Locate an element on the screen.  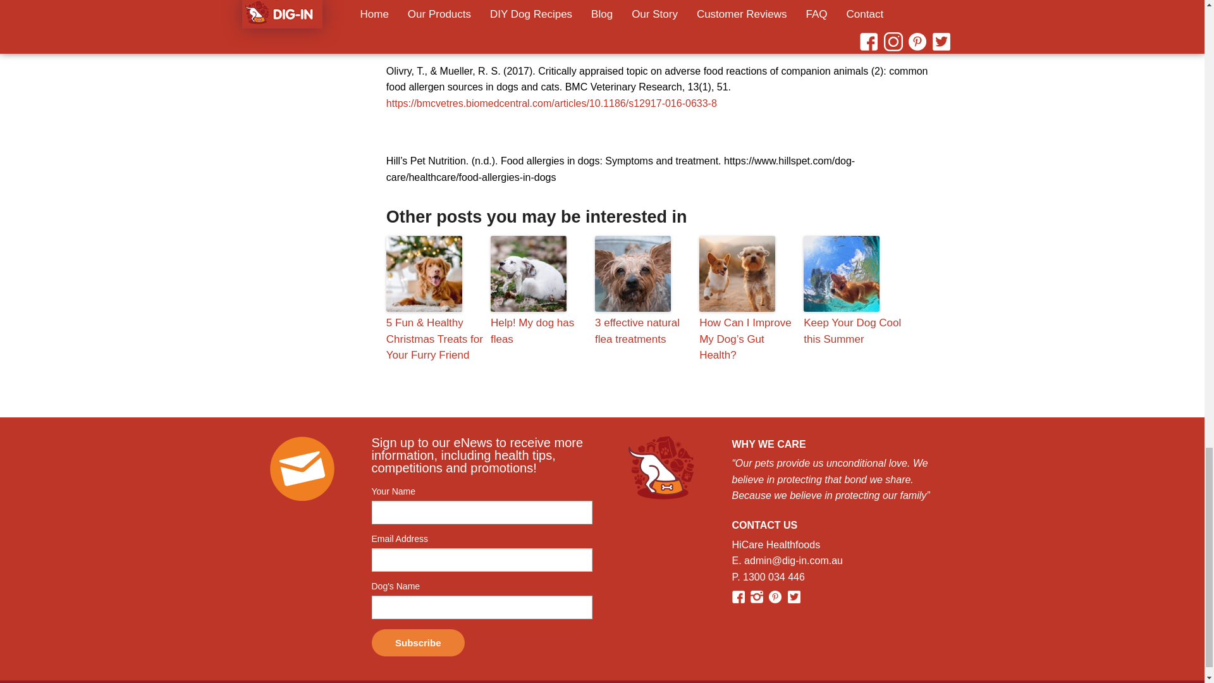
Share with us on Pinterest is located at coordinates (776, 596).